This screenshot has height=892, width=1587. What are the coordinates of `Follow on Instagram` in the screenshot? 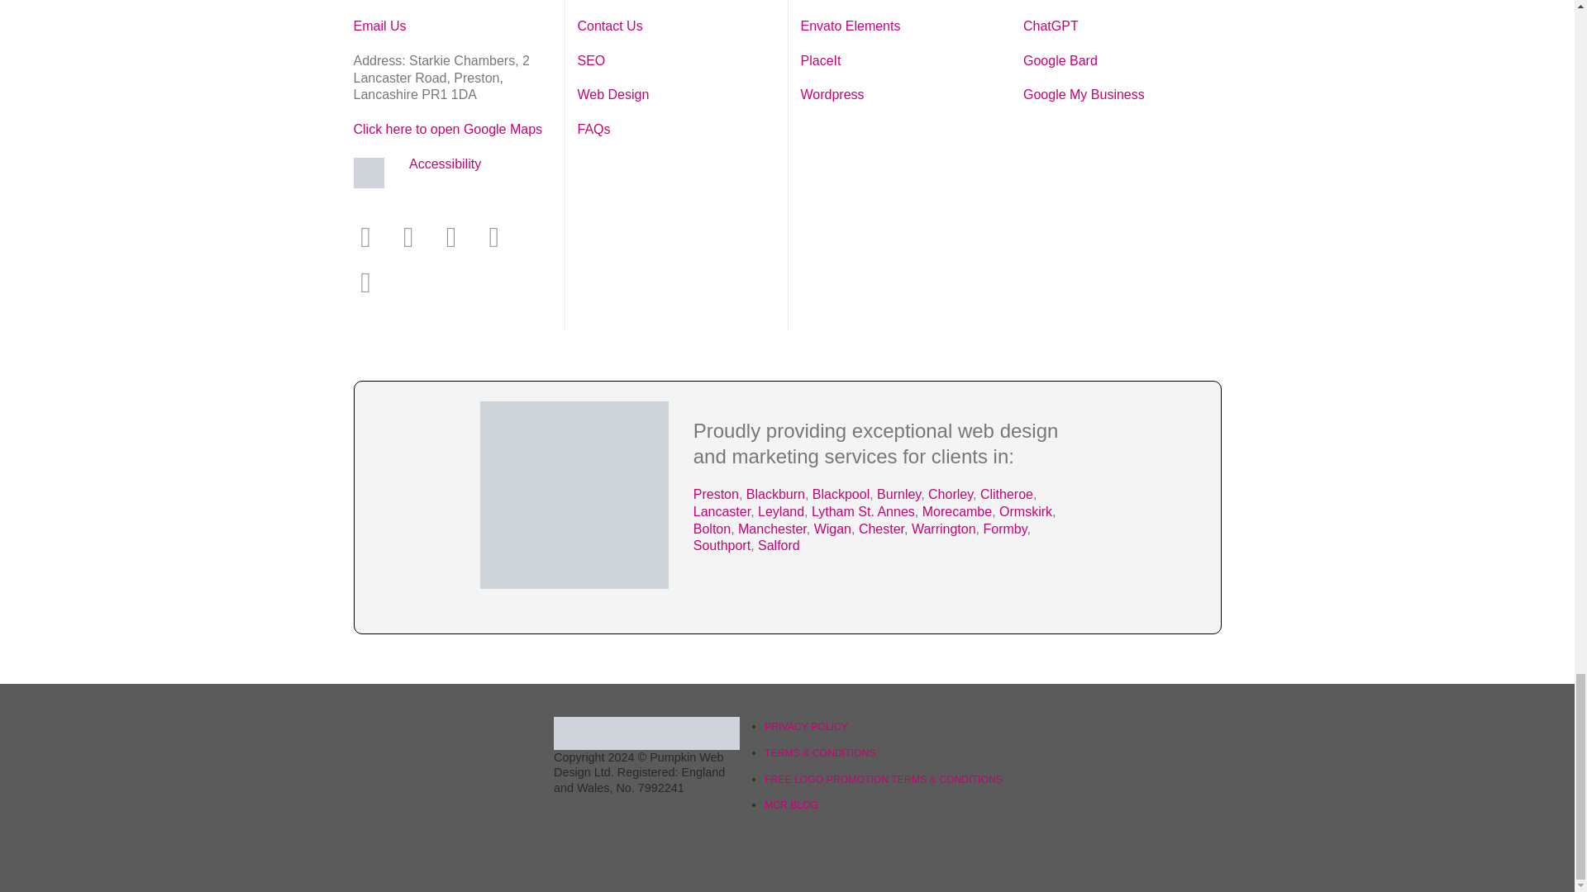 It's located at (417, 236).